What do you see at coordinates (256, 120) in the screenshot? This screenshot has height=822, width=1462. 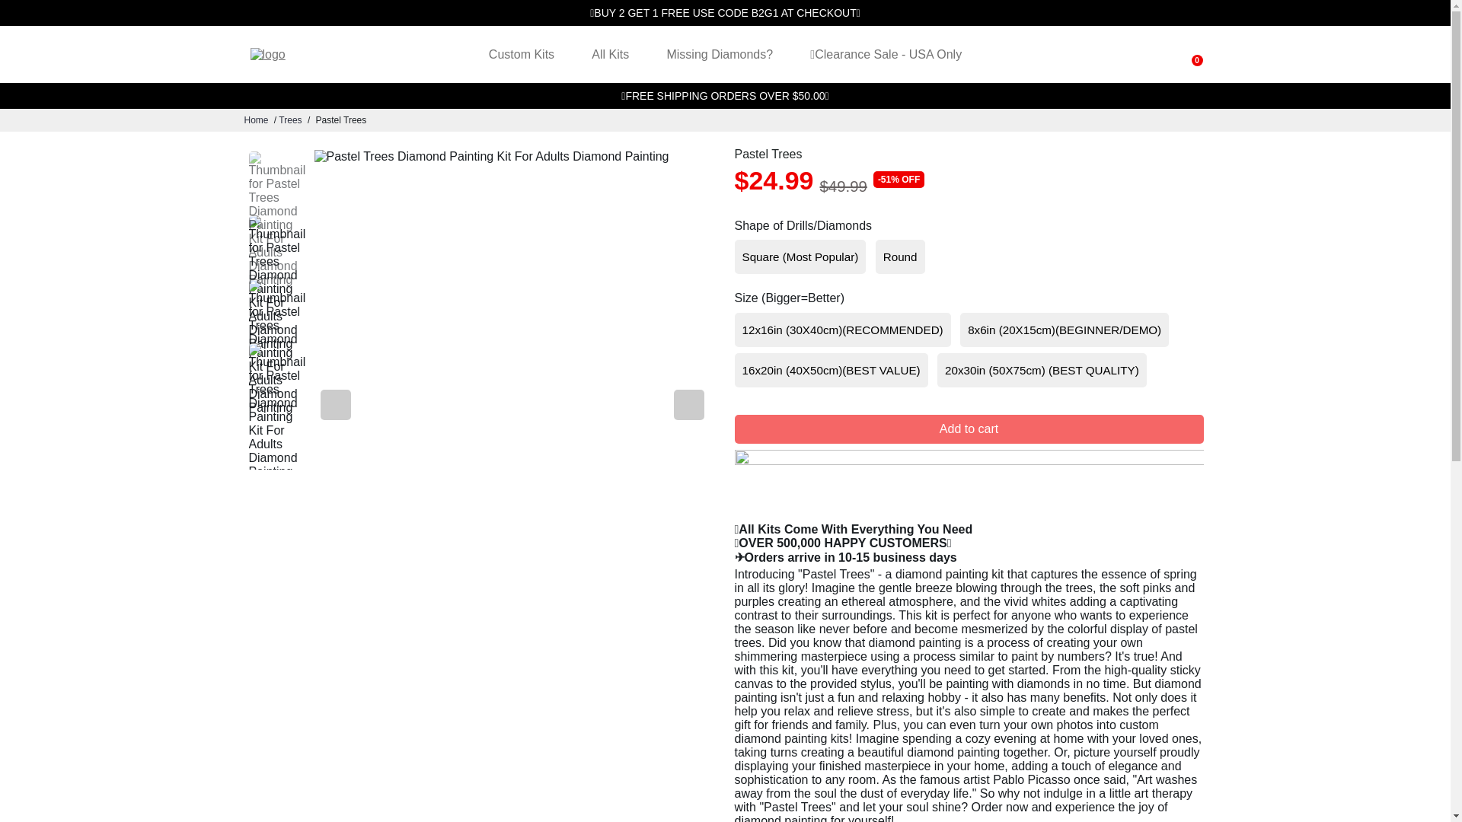 I see `Home` at bounding box center [256, 120].